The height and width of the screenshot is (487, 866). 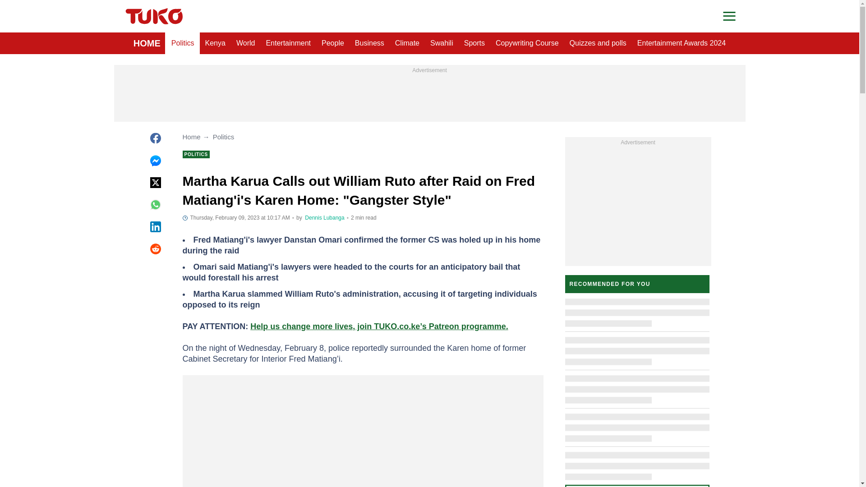 What do you see at coordinates (216, 43) in the screenshot?
I see `Kenya` at bounding box center [216, 43].